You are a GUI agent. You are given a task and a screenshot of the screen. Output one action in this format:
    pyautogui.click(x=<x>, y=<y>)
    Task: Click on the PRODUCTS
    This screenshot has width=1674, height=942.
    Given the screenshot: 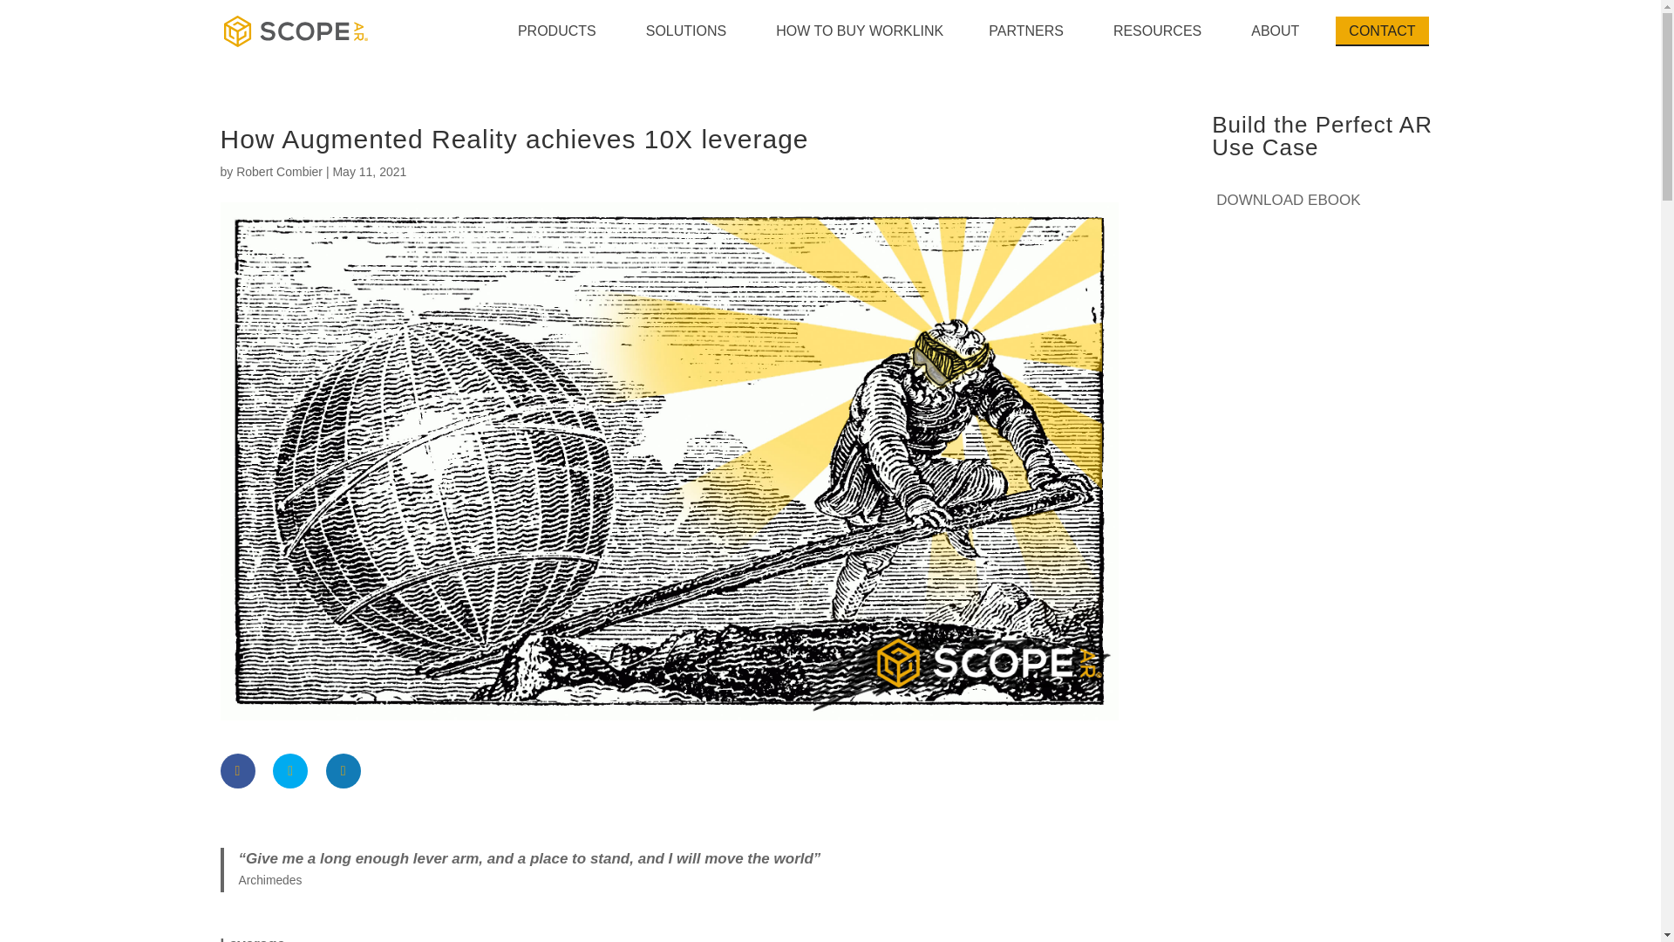 What is the action you would take?
    pyautogui.click(x=560, y=31)
    